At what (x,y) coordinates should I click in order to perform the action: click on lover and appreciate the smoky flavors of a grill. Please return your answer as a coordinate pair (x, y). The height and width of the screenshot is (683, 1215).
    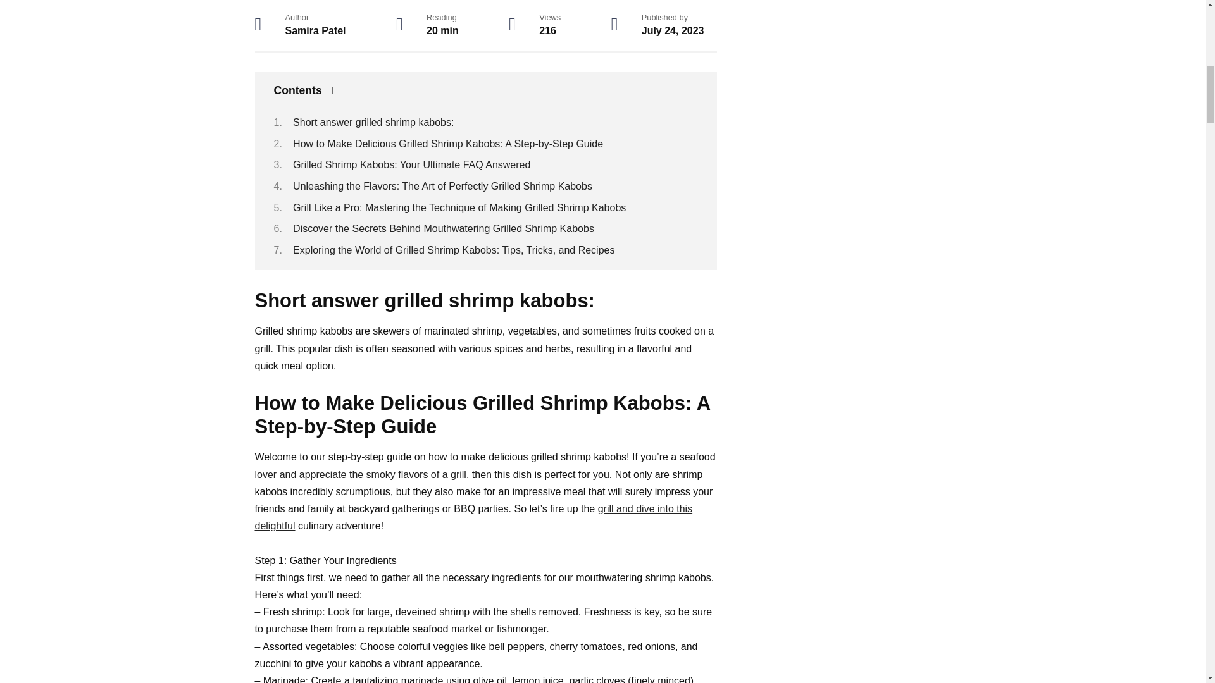
    Looking at the image, I should click on (359, 474).